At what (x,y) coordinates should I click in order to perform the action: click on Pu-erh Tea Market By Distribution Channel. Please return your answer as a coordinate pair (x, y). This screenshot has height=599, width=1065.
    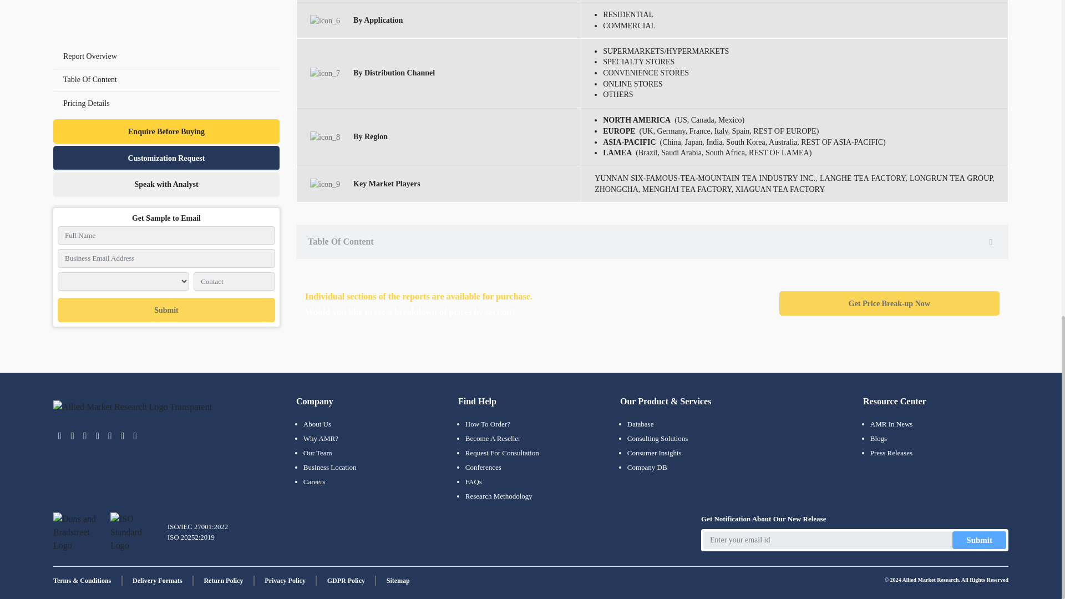
    Looking at the image, I should click on (324, 73).